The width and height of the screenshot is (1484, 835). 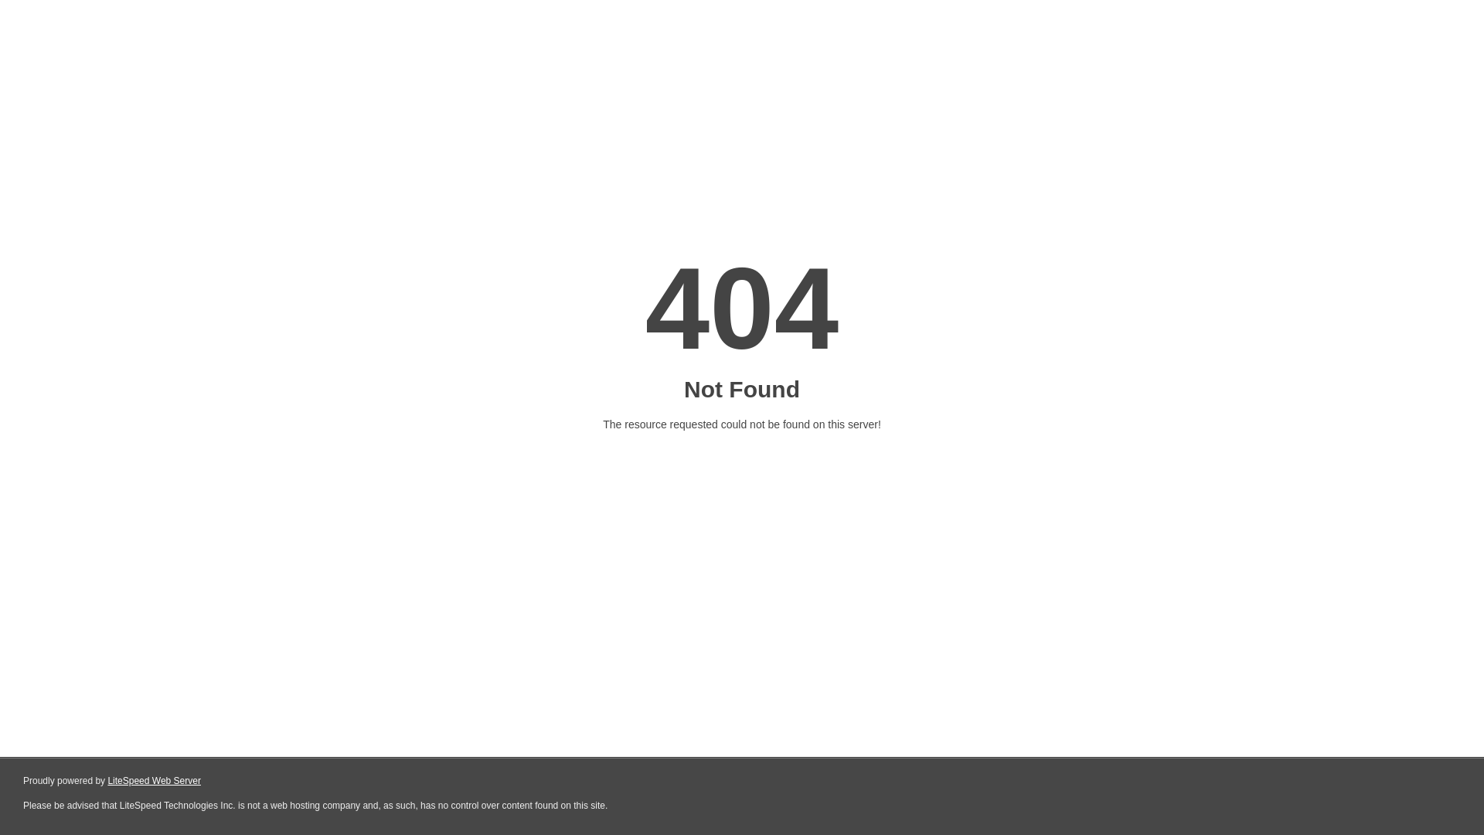 What do you see at coordinates (155, 781) in the screenshot?
I see `LiteSpeed Web Server` at bounding box center [155, 781].